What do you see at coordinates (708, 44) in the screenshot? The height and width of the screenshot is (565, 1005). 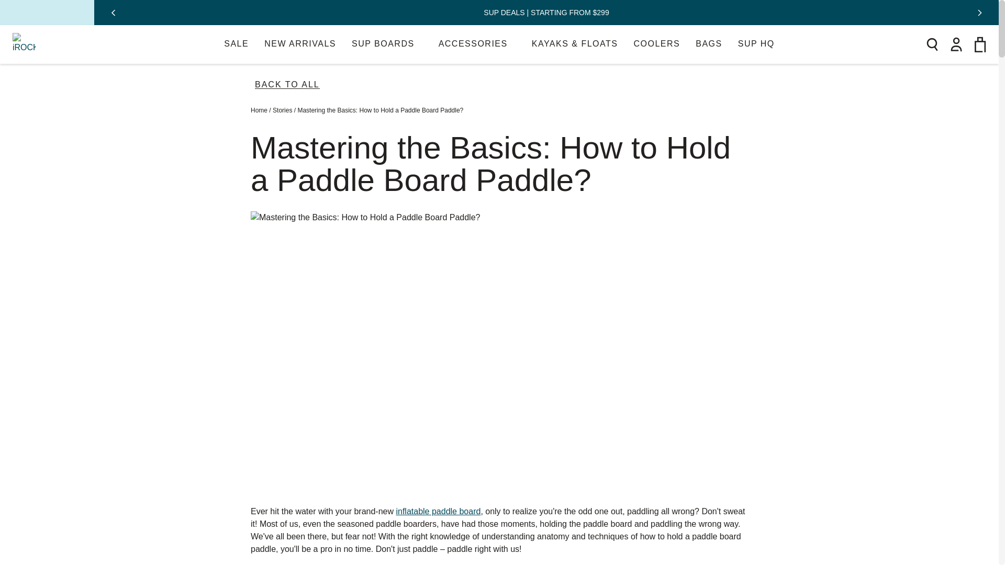 I see `Bags` at bounding box center [708, 44].